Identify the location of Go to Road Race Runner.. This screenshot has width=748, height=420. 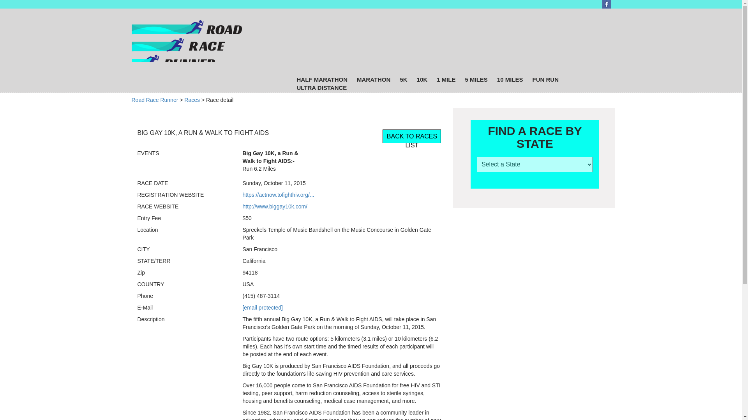
(155, 100).